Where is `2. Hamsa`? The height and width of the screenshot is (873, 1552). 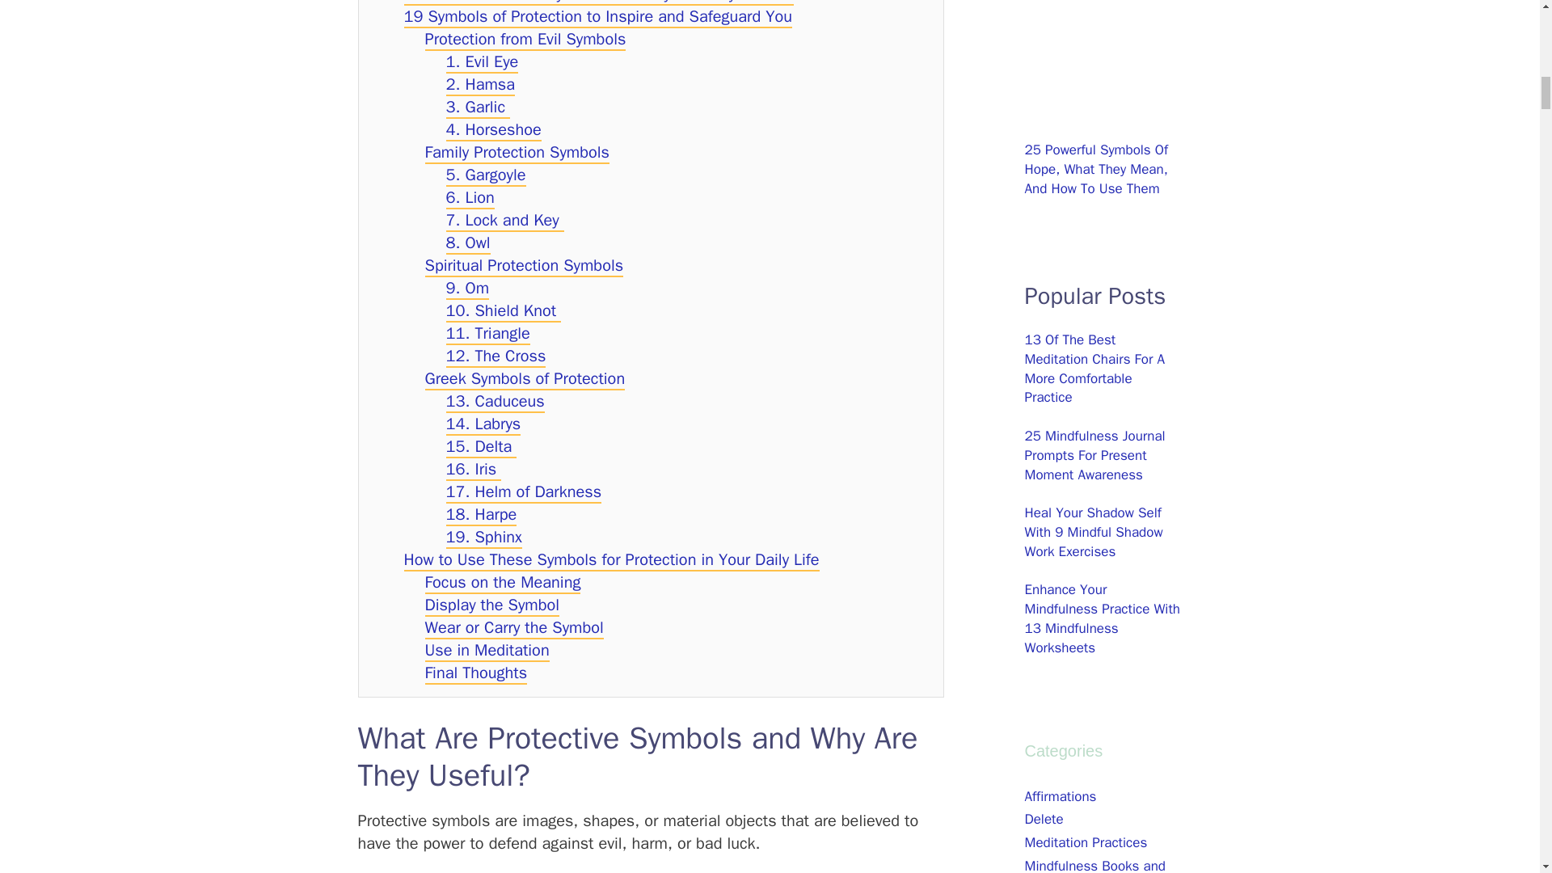
2. Hamsa is located at coordinates (480, 84).